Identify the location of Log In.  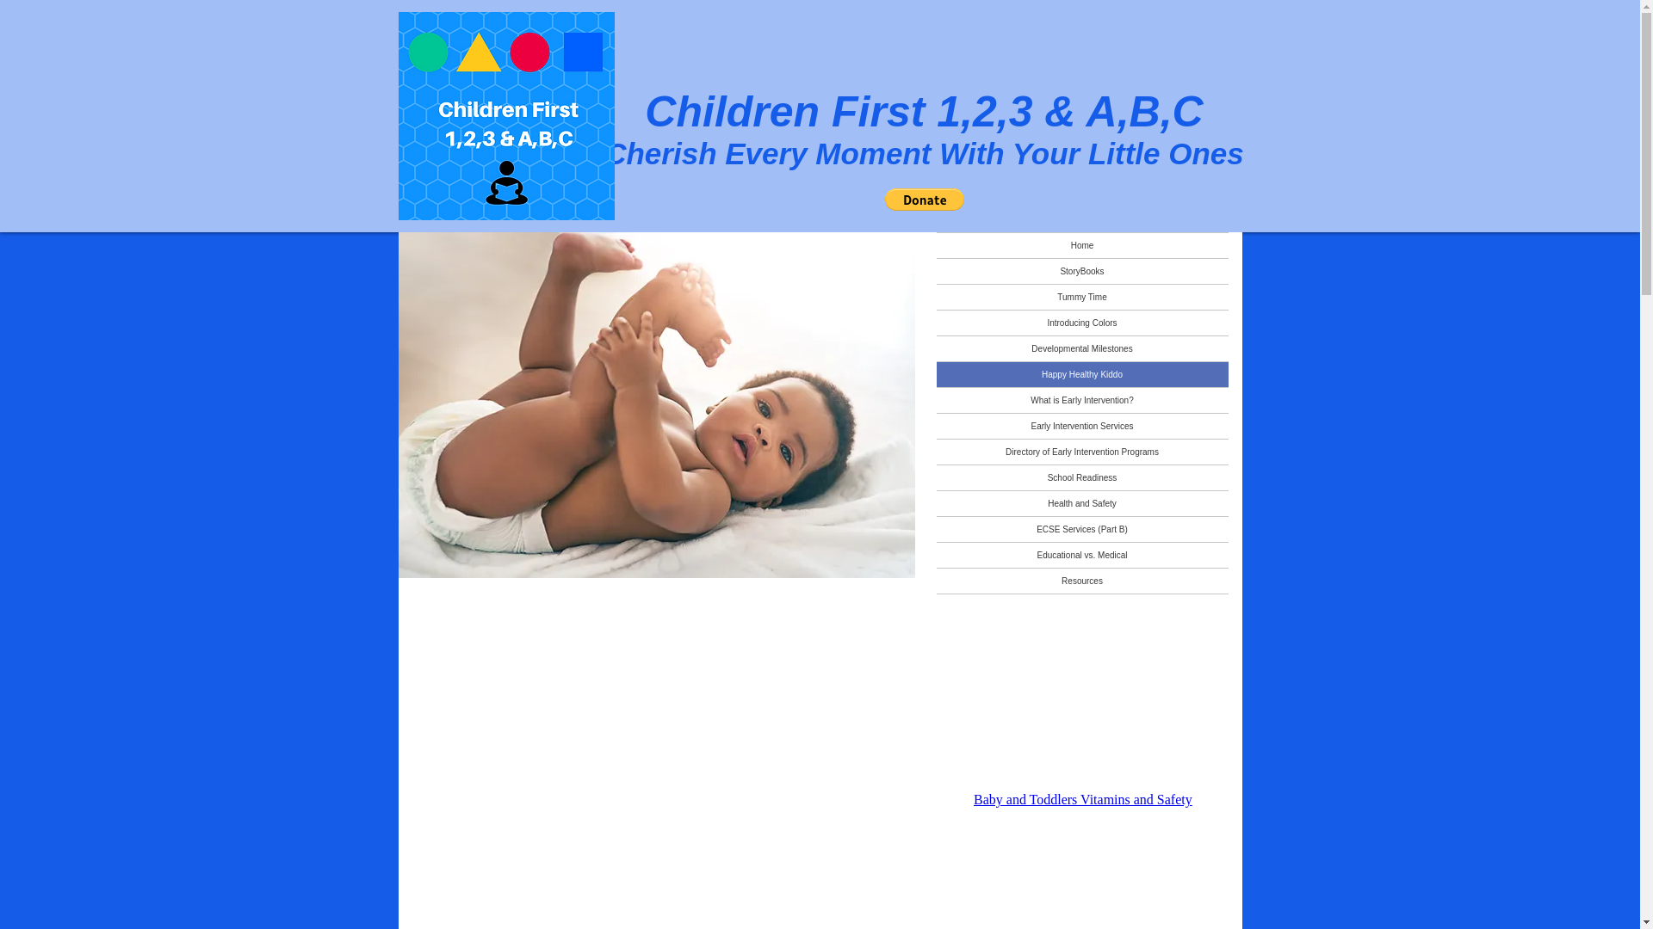
(1092, 595).